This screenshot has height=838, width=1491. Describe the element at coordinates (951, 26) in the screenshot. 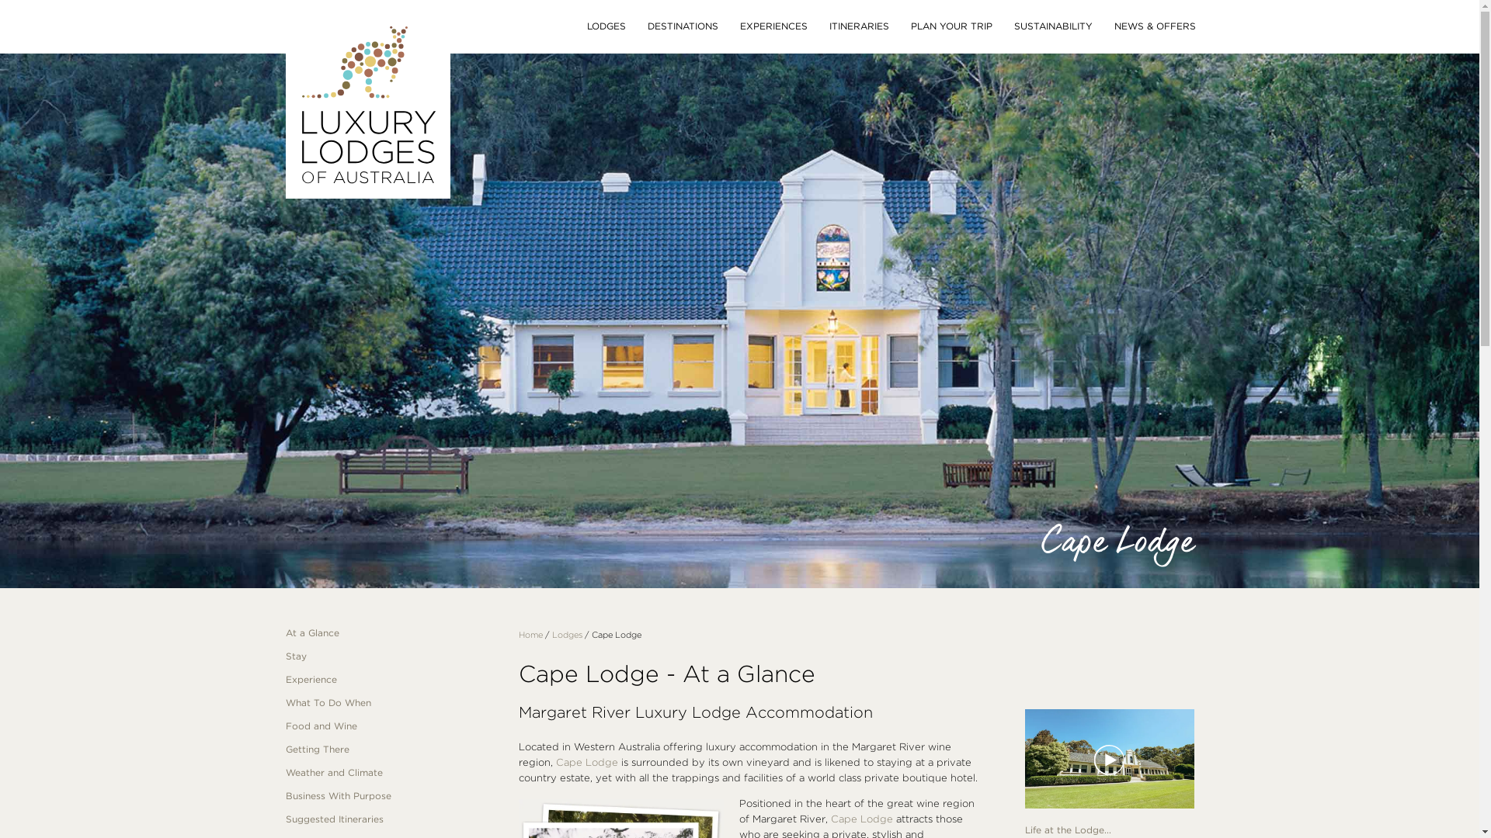

I see `PLAN YOUR TRIP` at that location.